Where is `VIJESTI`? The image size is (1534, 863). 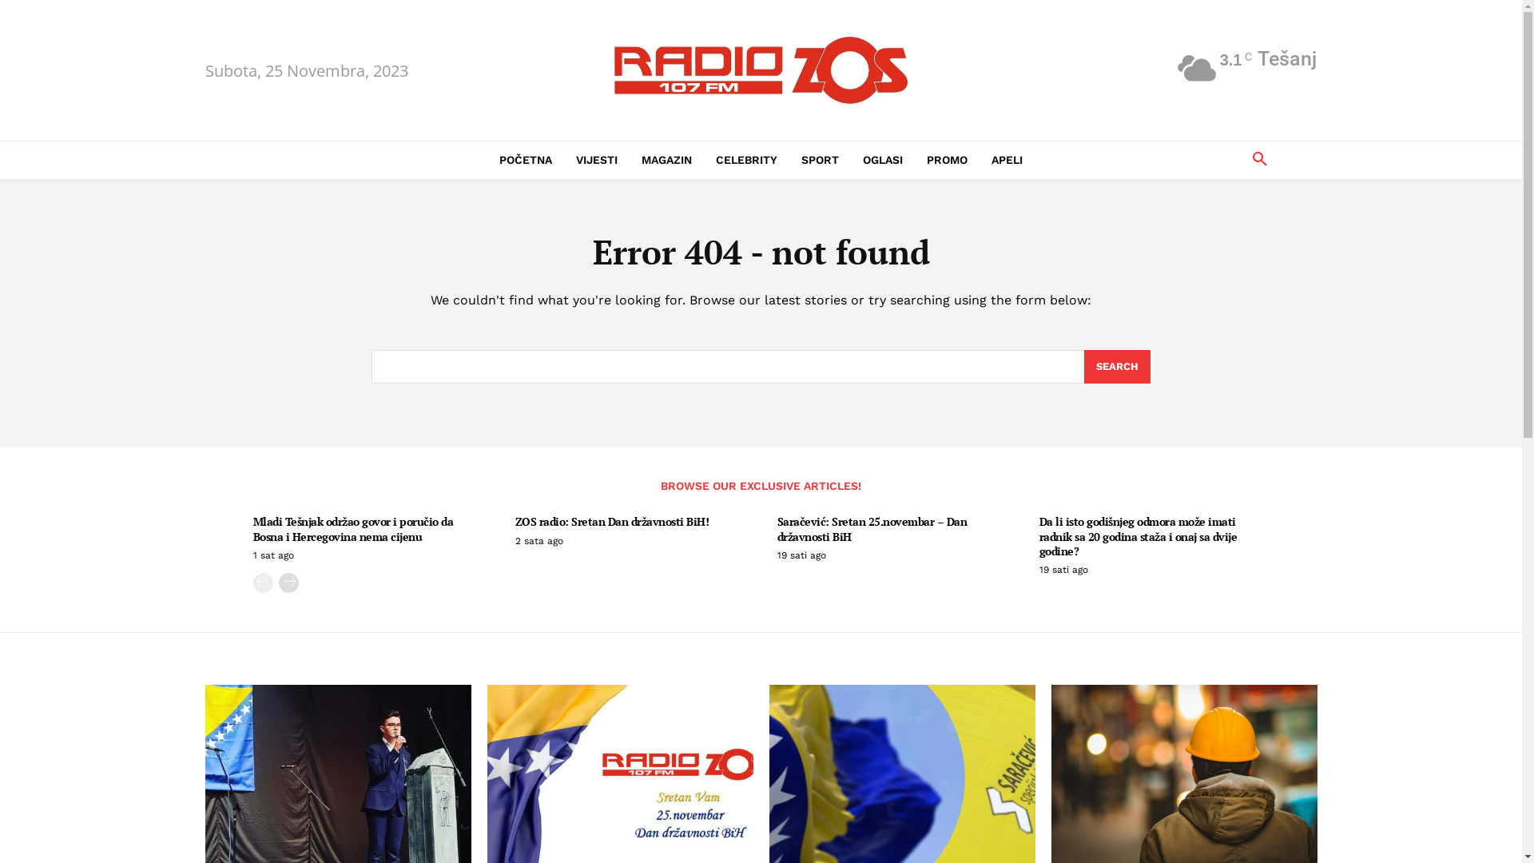 VIJESTI is located at coordinates (597, 160).